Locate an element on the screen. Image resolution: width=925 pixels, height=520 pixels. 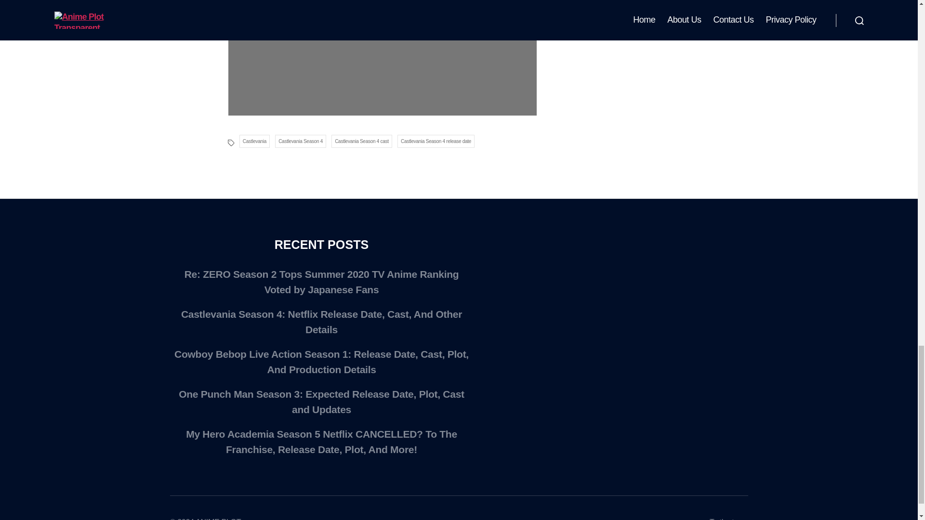
Castlevania Season 4 release date is located at coordinates (436, 141).